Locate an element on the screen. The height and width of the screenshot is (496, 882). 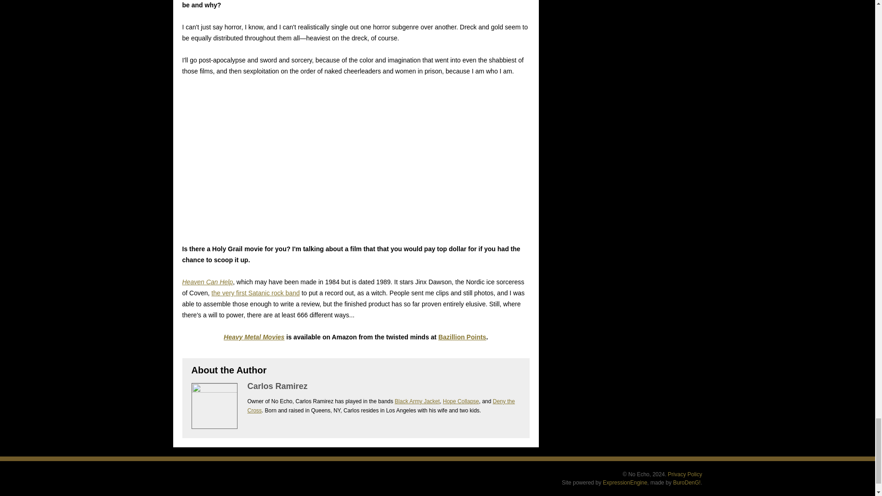
Black Army Jacket is located at coordinates (417, 401).